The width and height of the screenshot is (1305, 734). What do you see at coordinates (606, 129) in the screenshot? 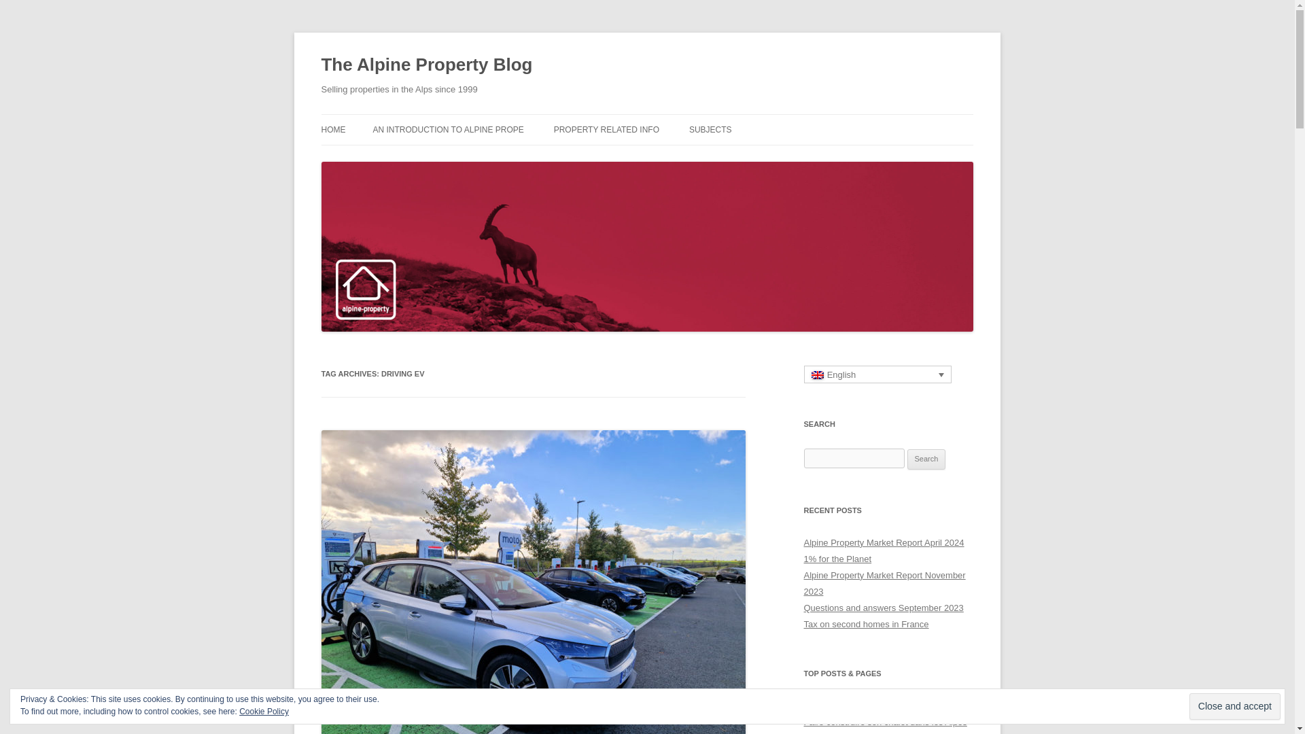
I see `PROPERTY RELATED INFO` at bounding box center [606, 129].